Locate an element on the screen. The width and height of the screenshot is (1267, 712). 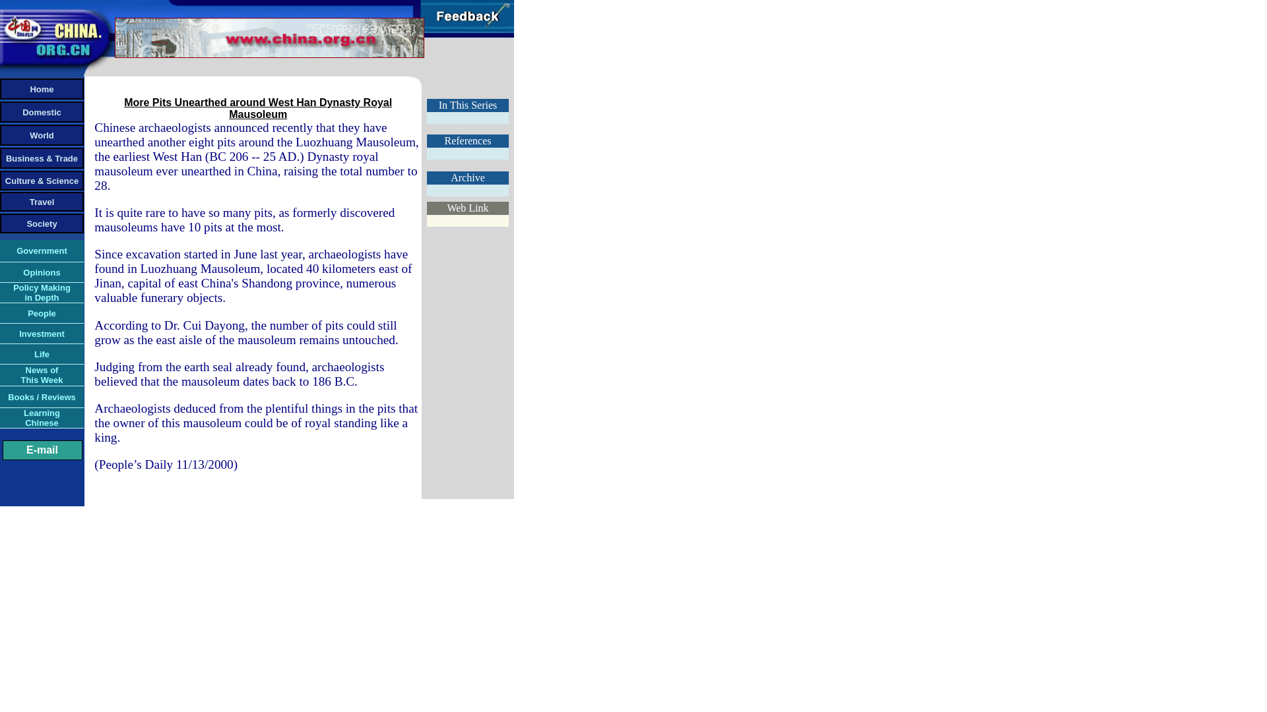
Life is located at coordinates (41, 353).